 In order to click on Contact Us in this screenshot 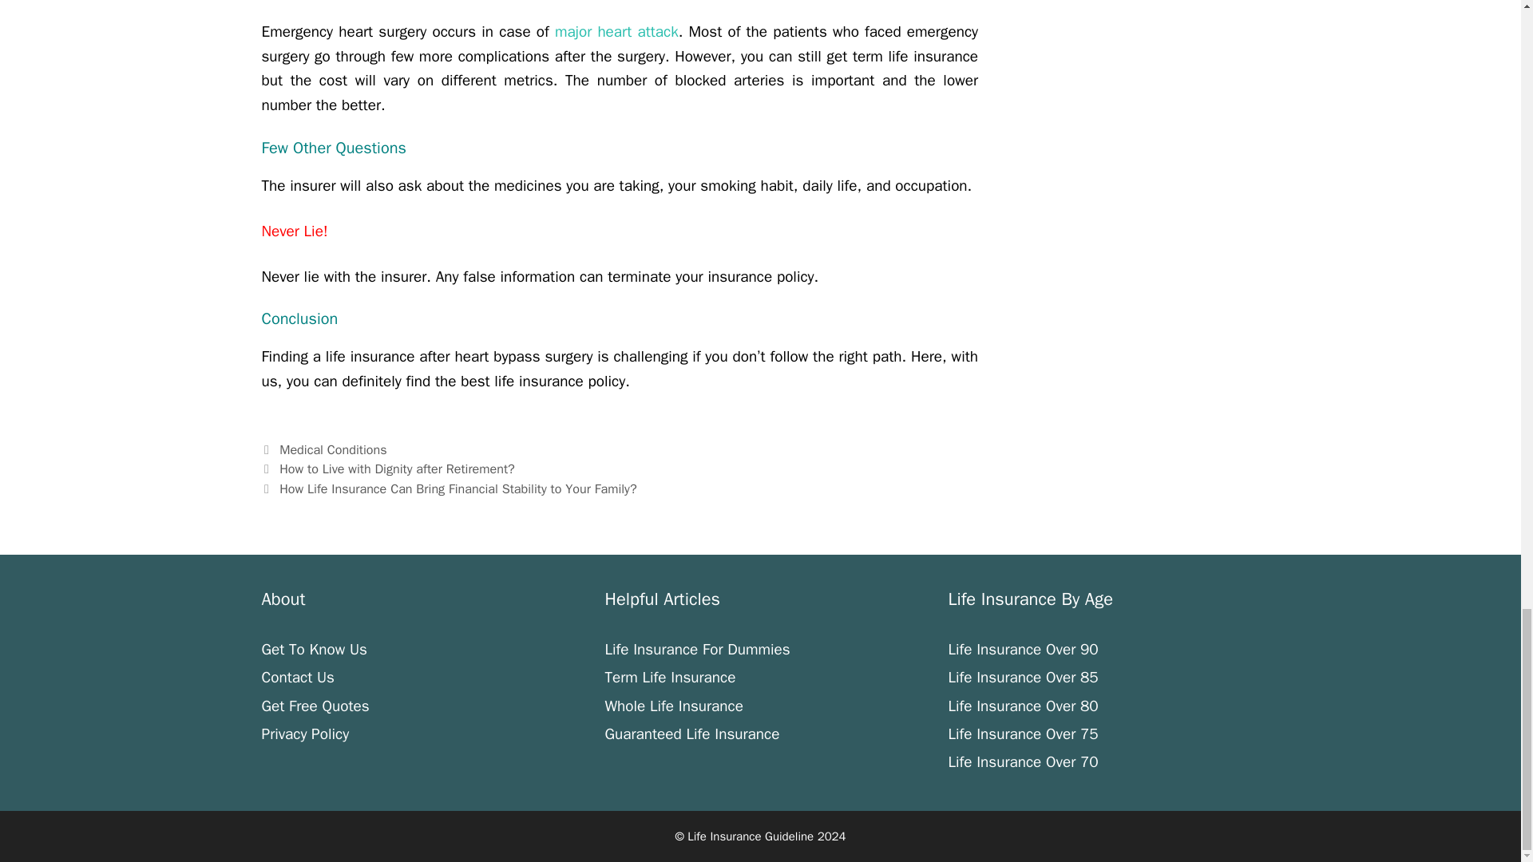, I will do `click(298, 677)`.